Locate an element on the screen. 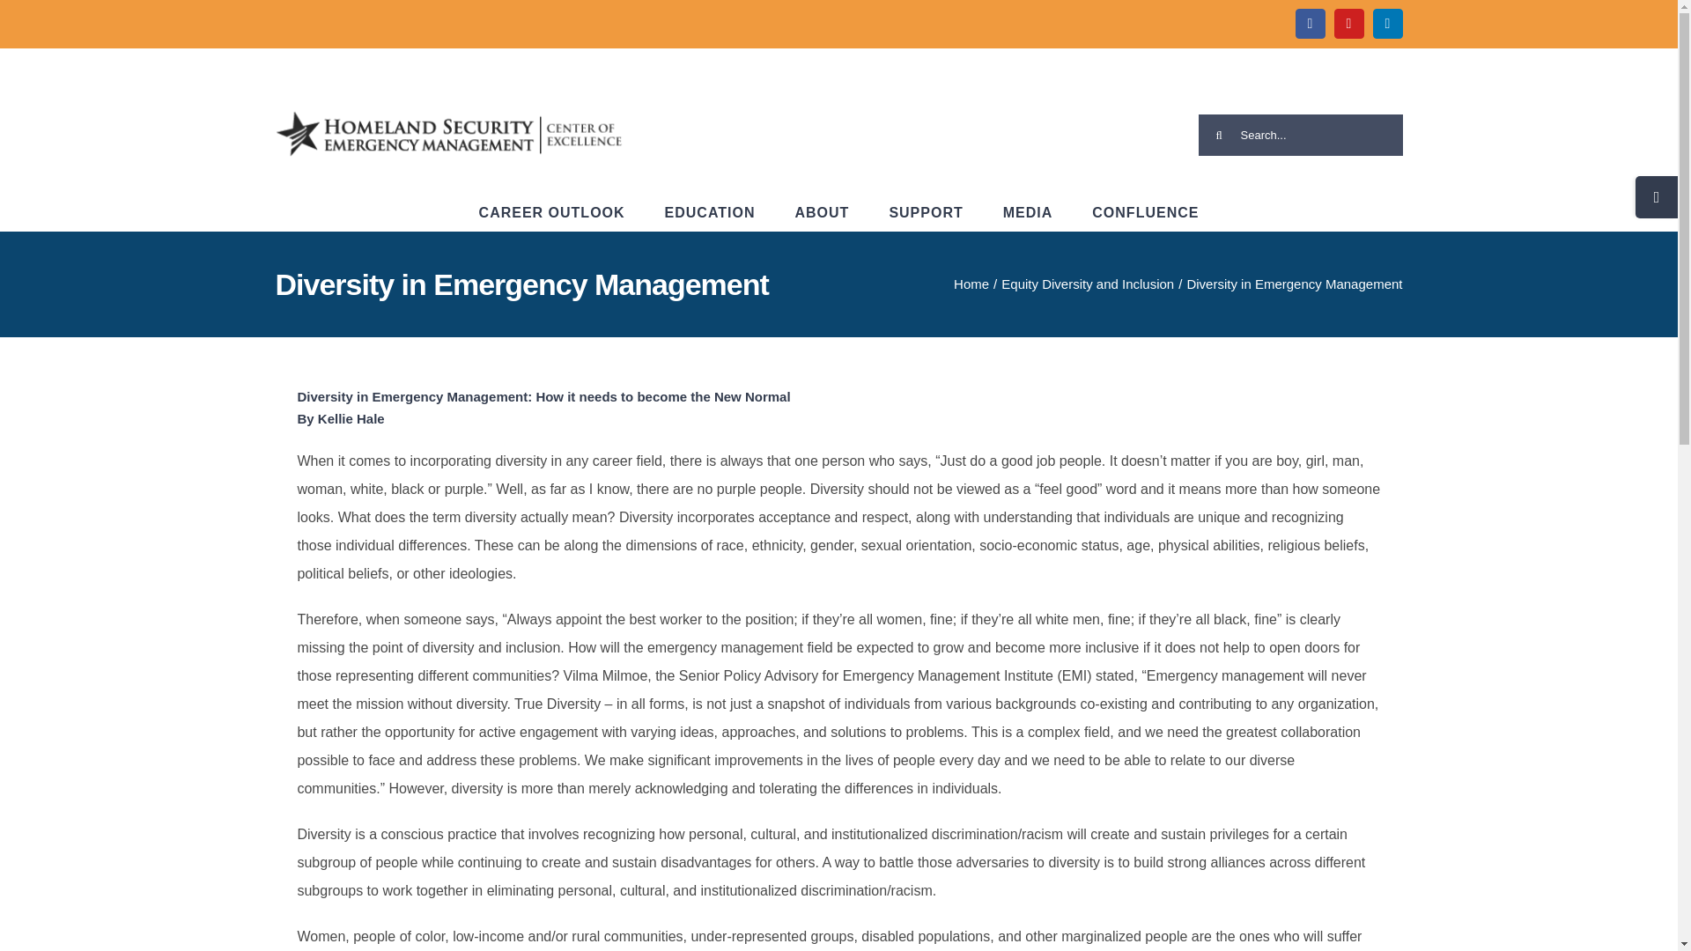 The width and height of the screenshot is (1691, 951). EDUCATION is located at coordinates (710, 213).